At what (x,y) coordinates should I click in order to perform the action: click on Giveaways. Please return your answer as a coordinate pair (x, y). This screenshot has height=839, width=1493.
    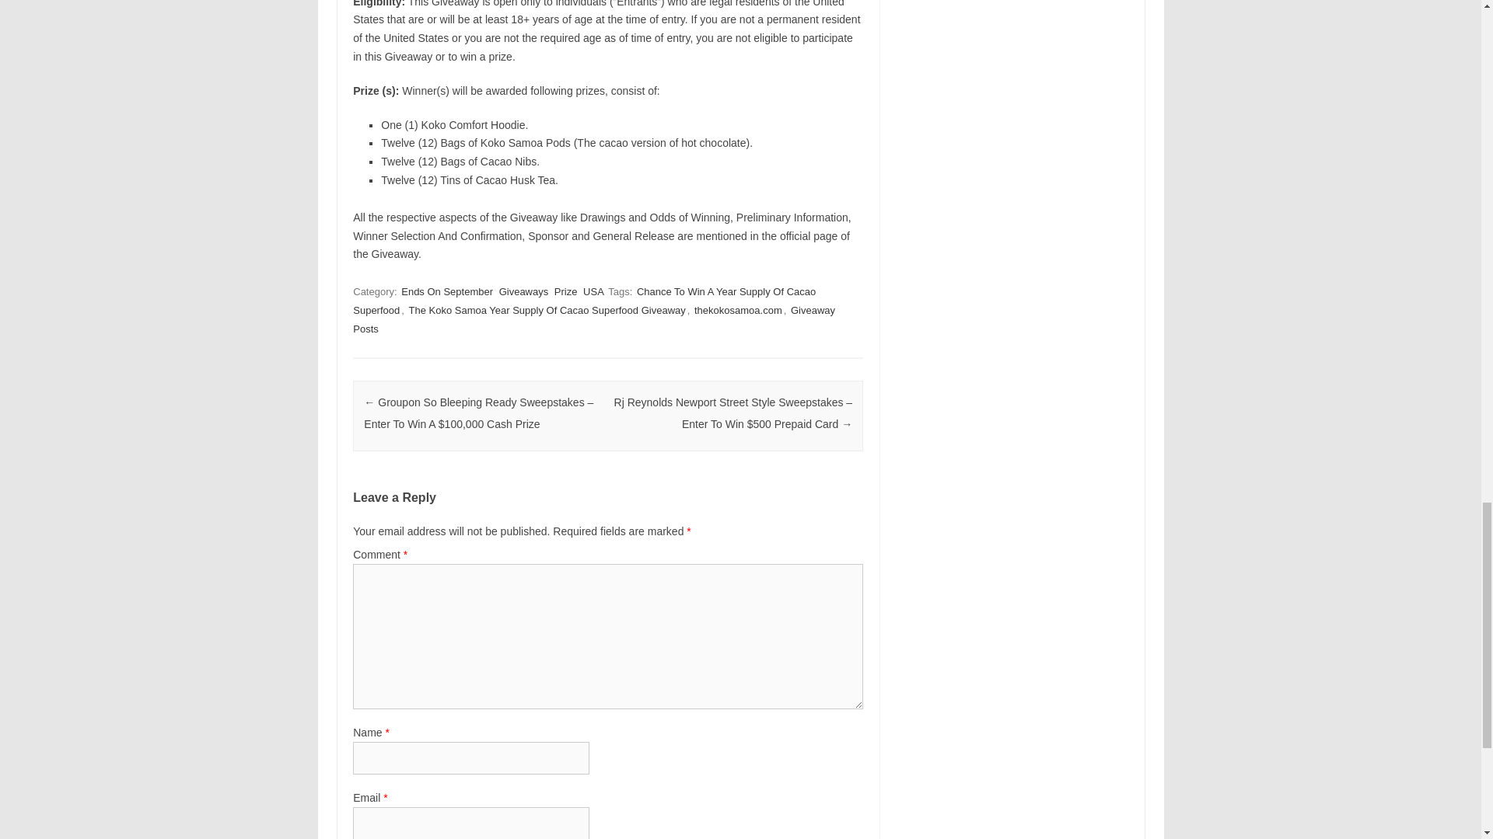
    Looking at the image, I should click on (524, 291).